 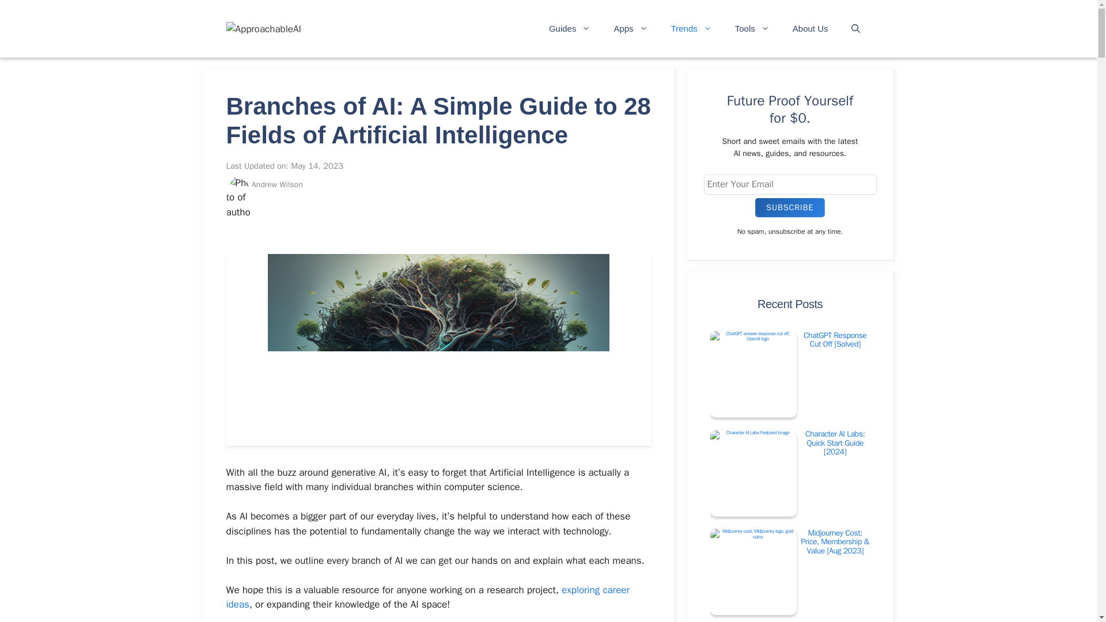 I want to click on Apps, so click(x=630, y=29).